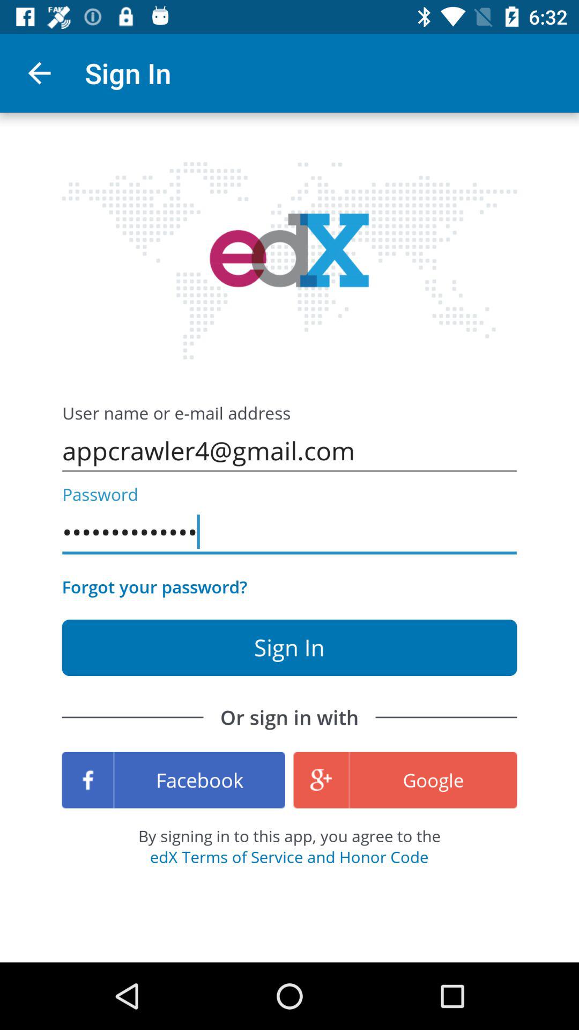 The width and height of the screenshot is (579, 1030). Describe the element at coordinates (289, 532) in the screenshot. I see `choose the appcrawler3116` at that location.